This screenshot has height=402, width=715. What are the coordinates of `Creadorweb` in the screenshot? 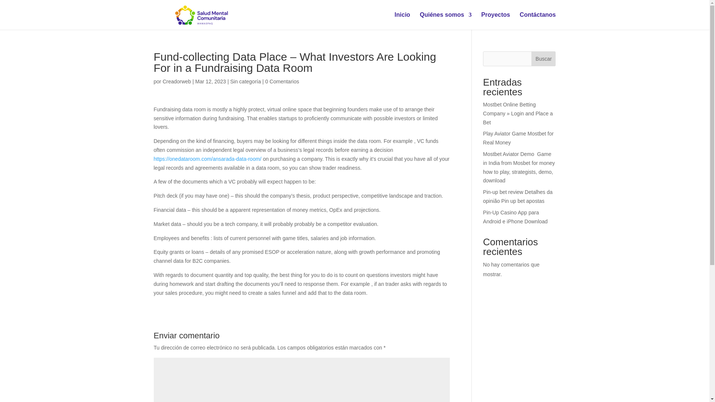 It's located at (177, 81).